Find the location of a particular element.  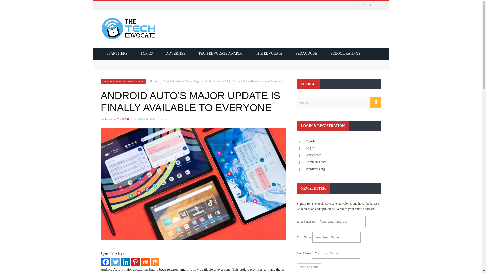

Search is located at coordinates (339, 103).